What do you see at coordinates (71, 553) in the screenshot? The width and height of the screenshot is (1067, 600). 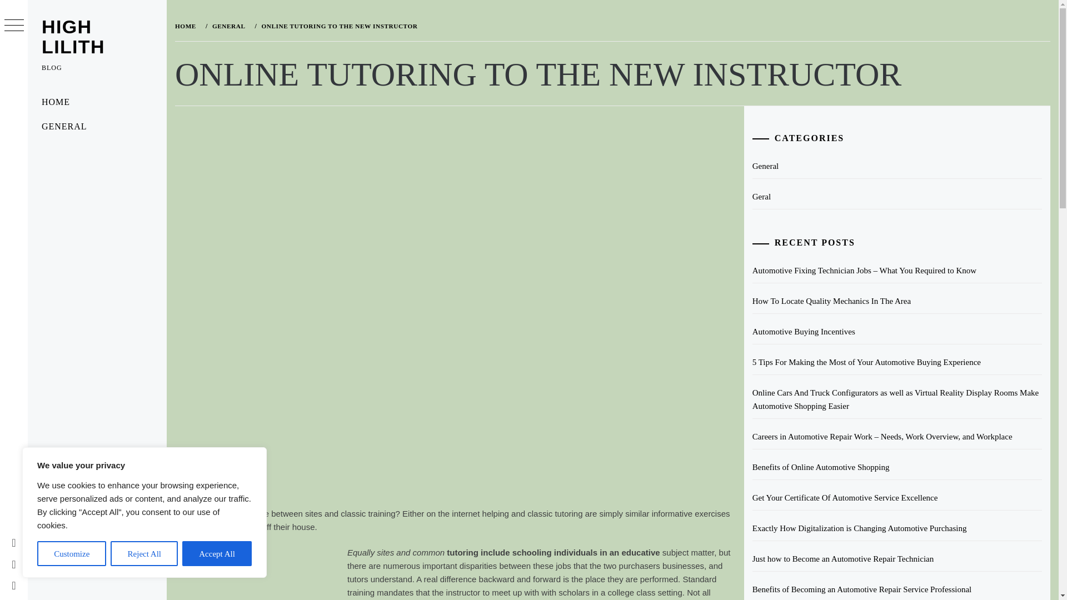 I see `Customize` at bounding box center [71, 553].